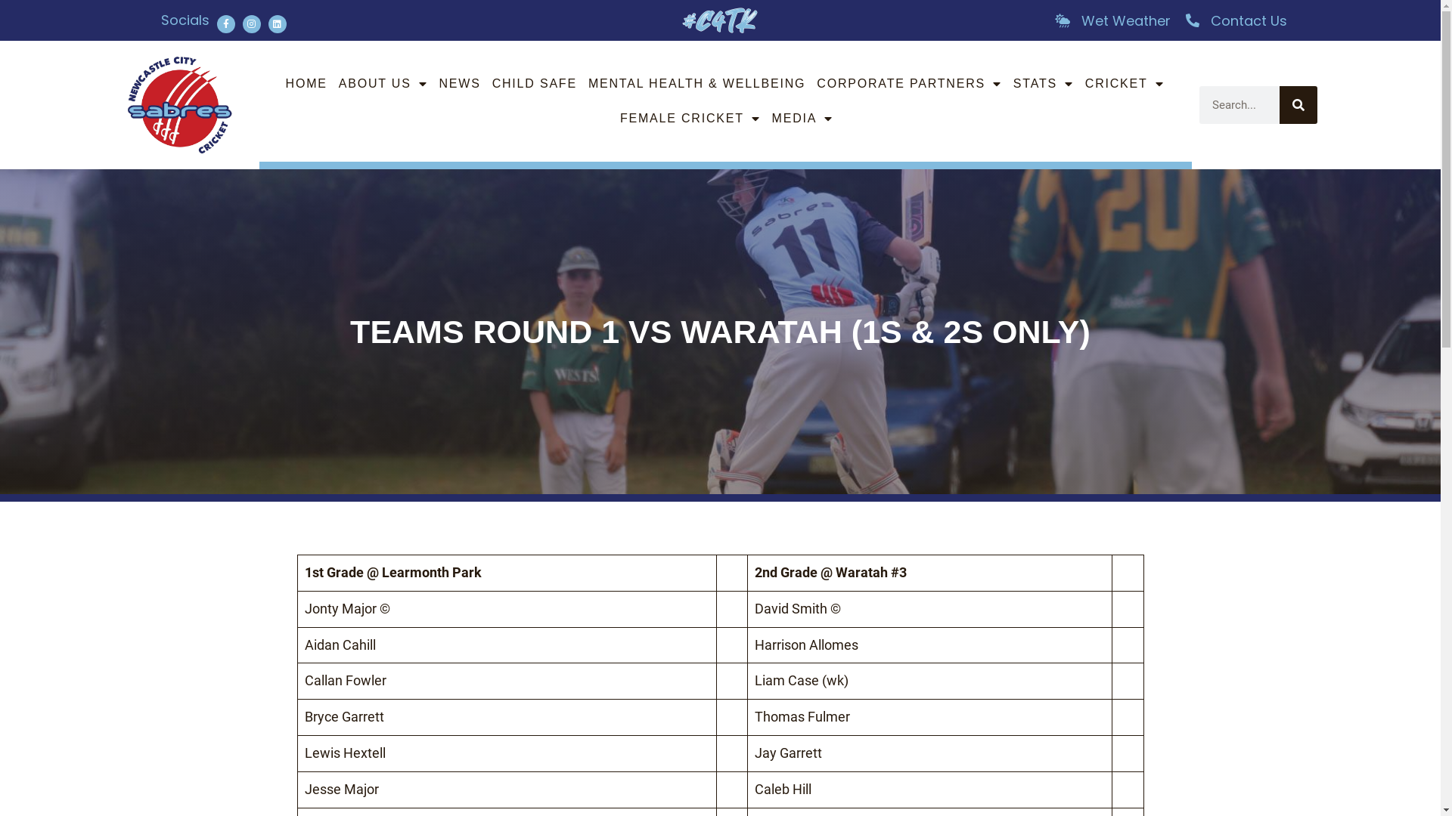 This screenshot has width=1452, height=816. I want to click on #c4tk, so click(720, 20).